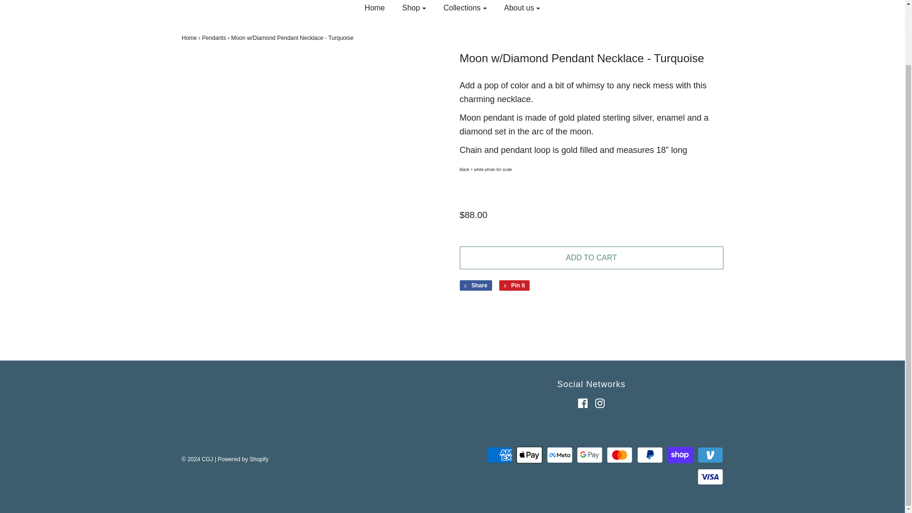 Image resolution: width=912 pixels, height=513 pixels. What do you see at coordinates (529, 455) in the screenshot?
I see `Apple Pay` at bounding box center [529, 455].